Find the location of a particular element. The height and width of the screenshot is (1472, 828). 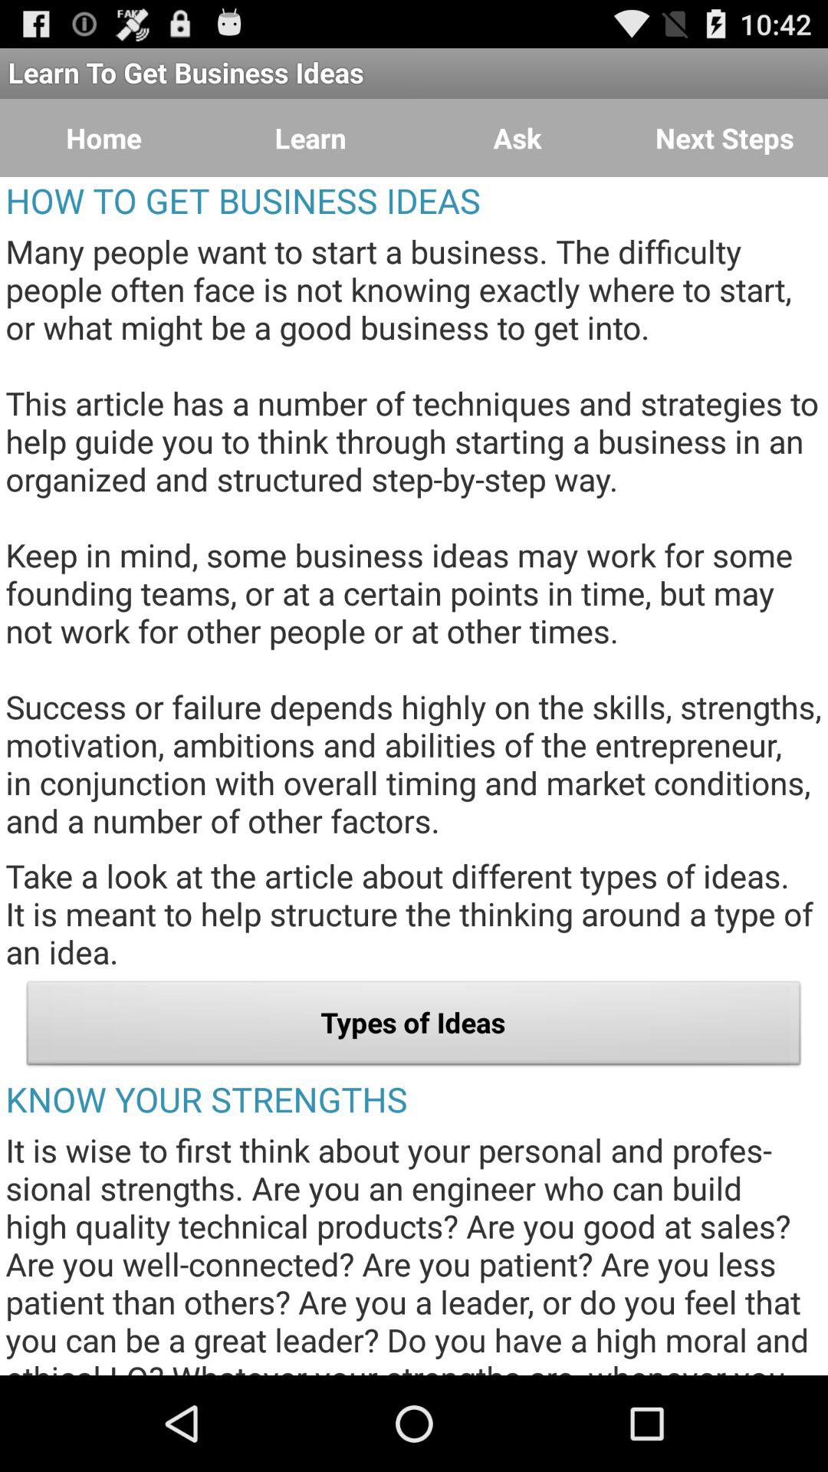

choose the home item is located at coordinates (103, 138).